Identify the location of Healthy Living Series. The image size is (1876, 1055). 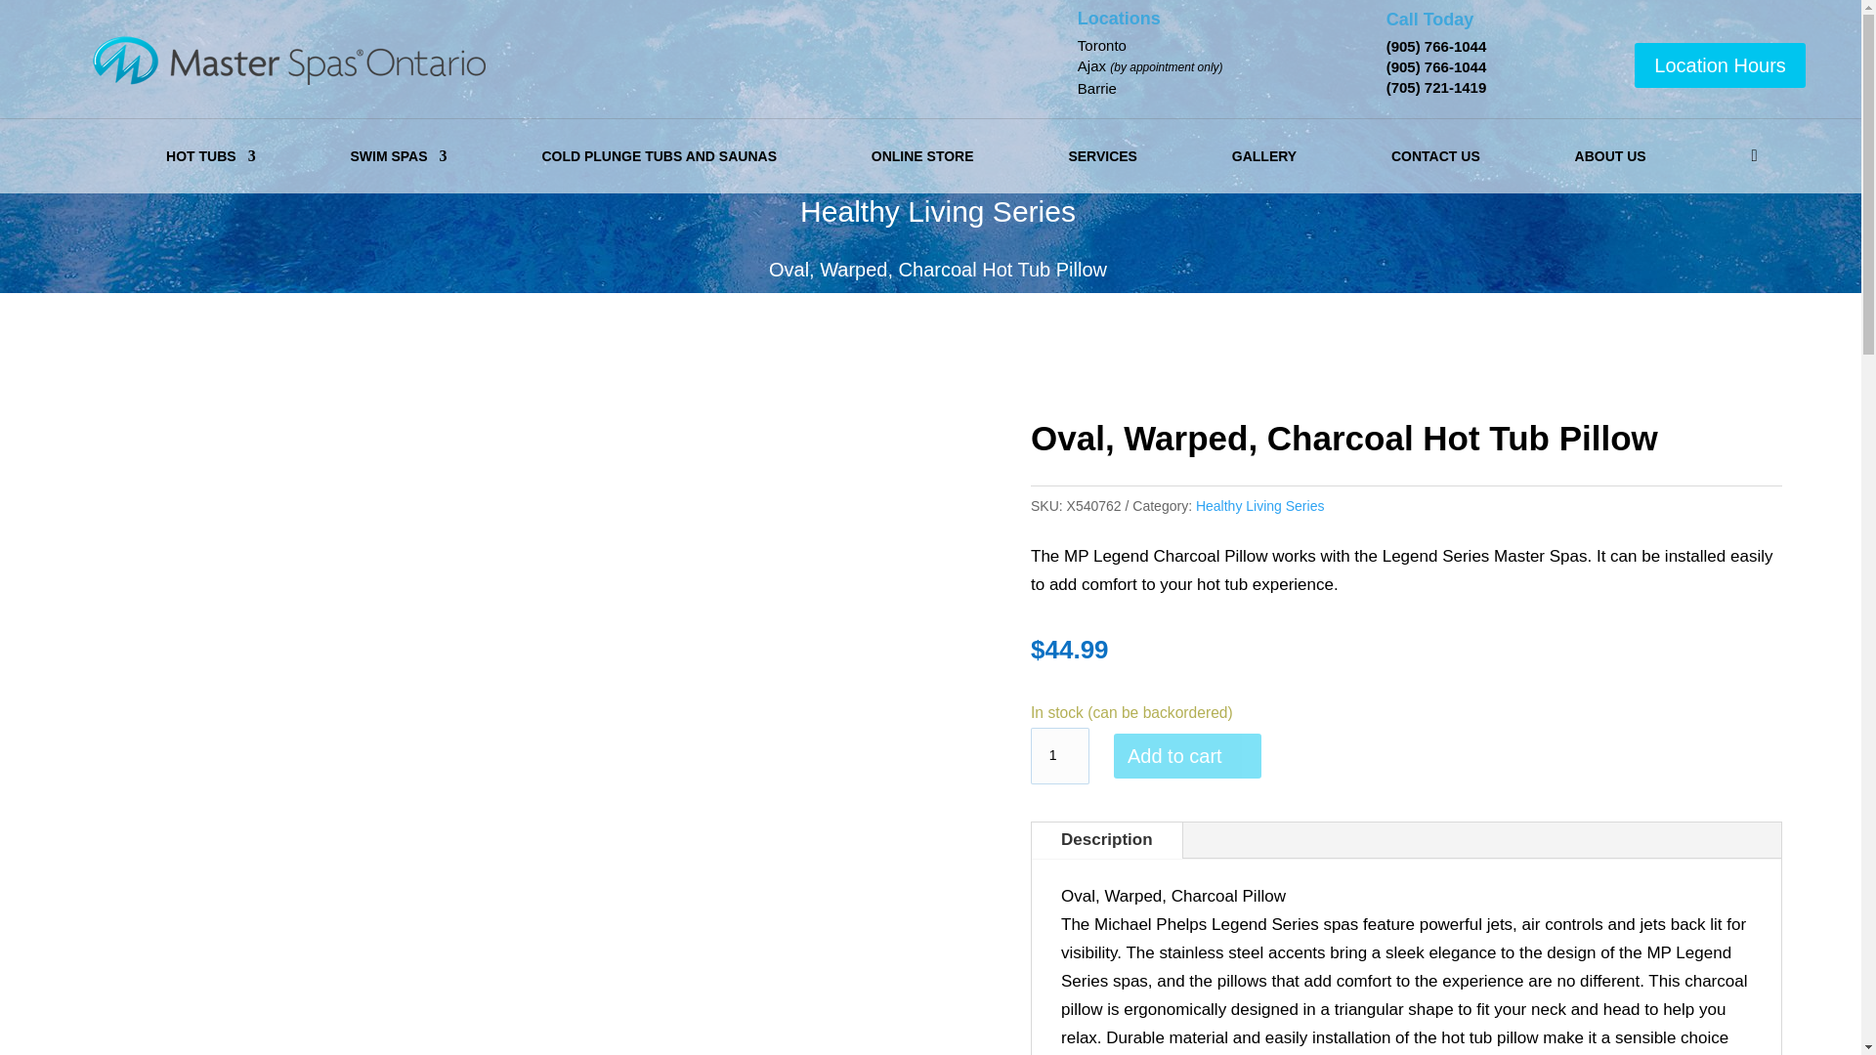
(1260, 505).